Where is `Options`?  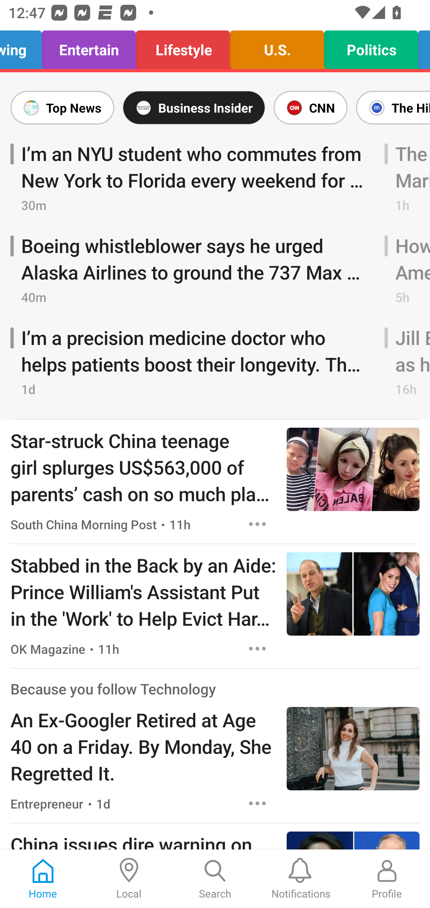
Options is located at coordinates (257, 803).